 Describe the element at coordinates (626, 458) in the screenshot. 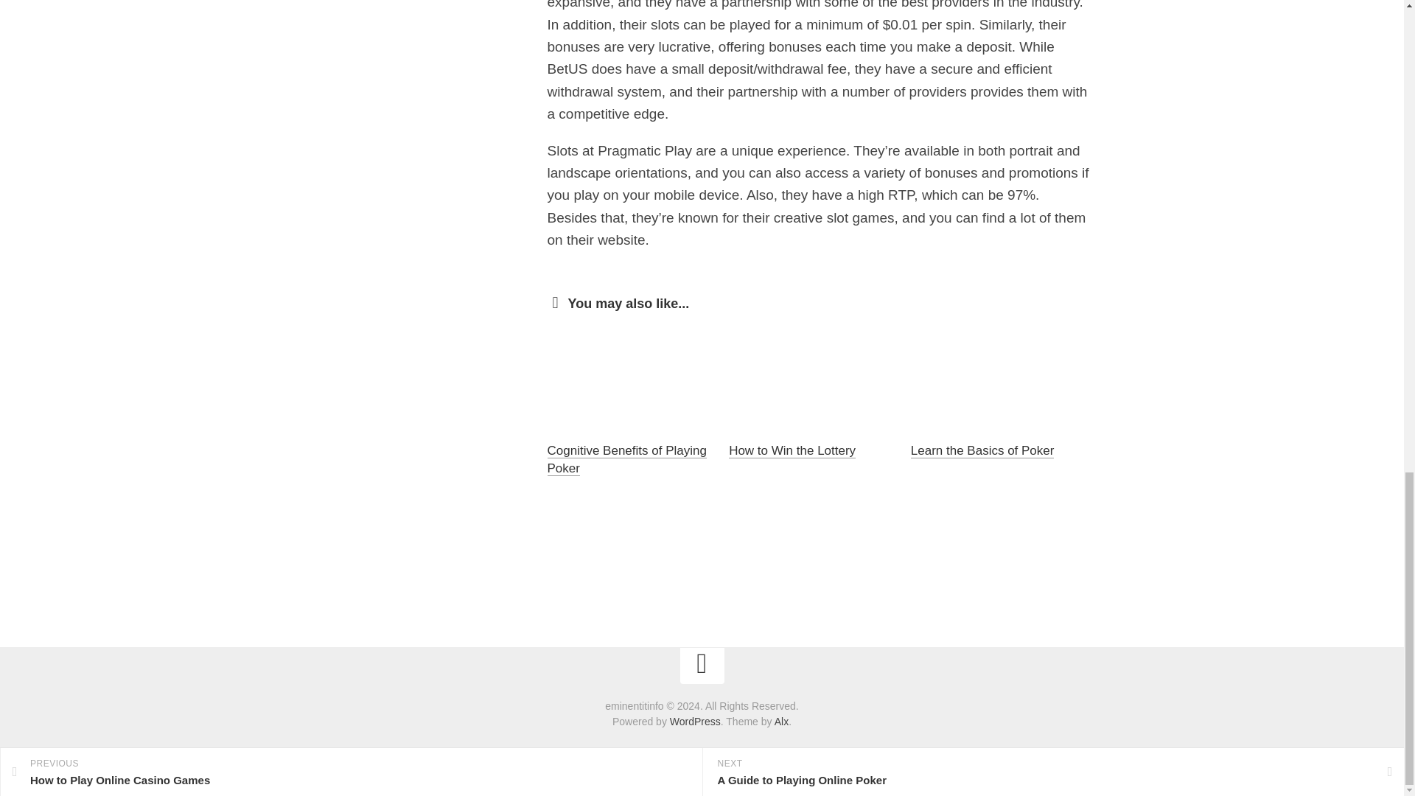

I see `Cognitive Benefits of Playing Poker` at that location.